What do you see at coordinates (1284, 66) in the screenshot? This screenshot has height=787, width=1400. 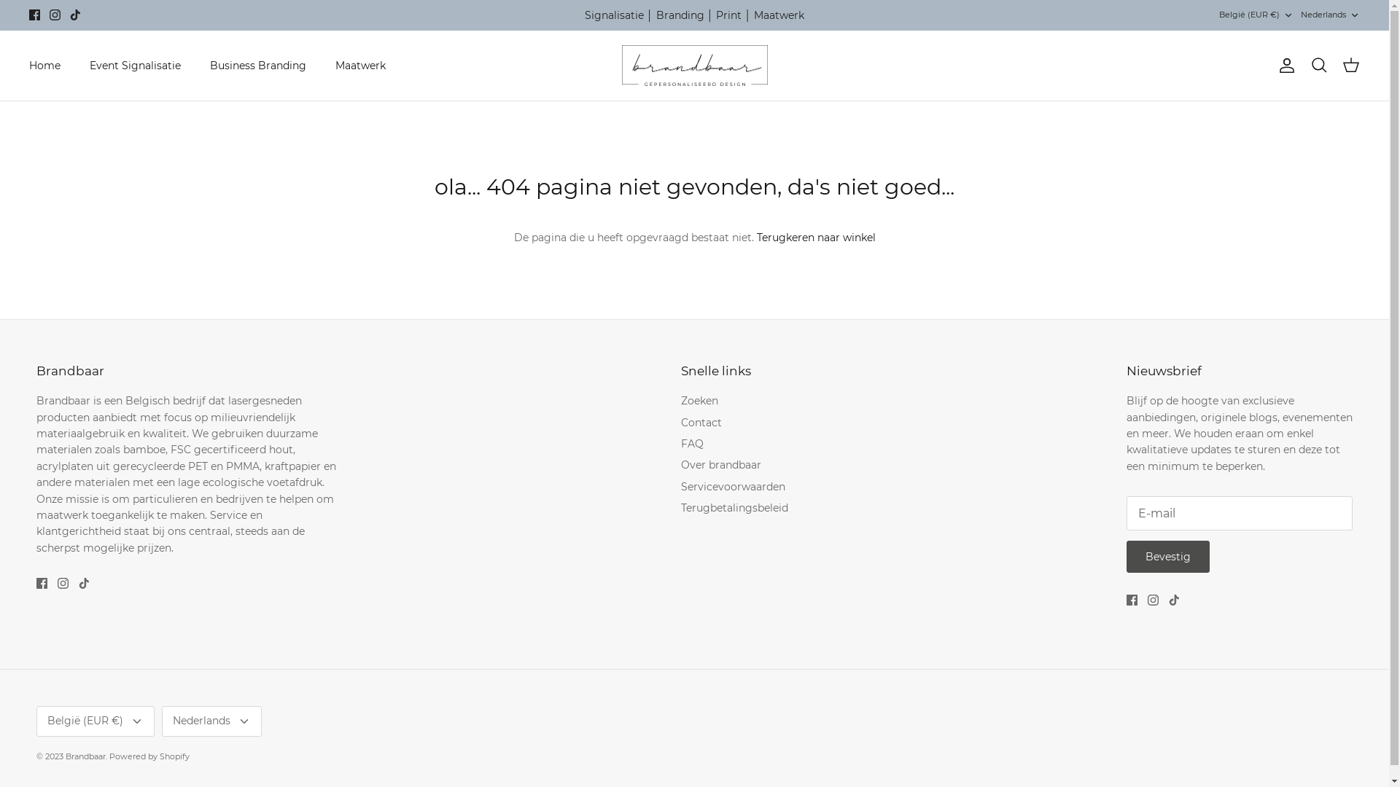 I see `Account` at bounding box center [1284, 66].